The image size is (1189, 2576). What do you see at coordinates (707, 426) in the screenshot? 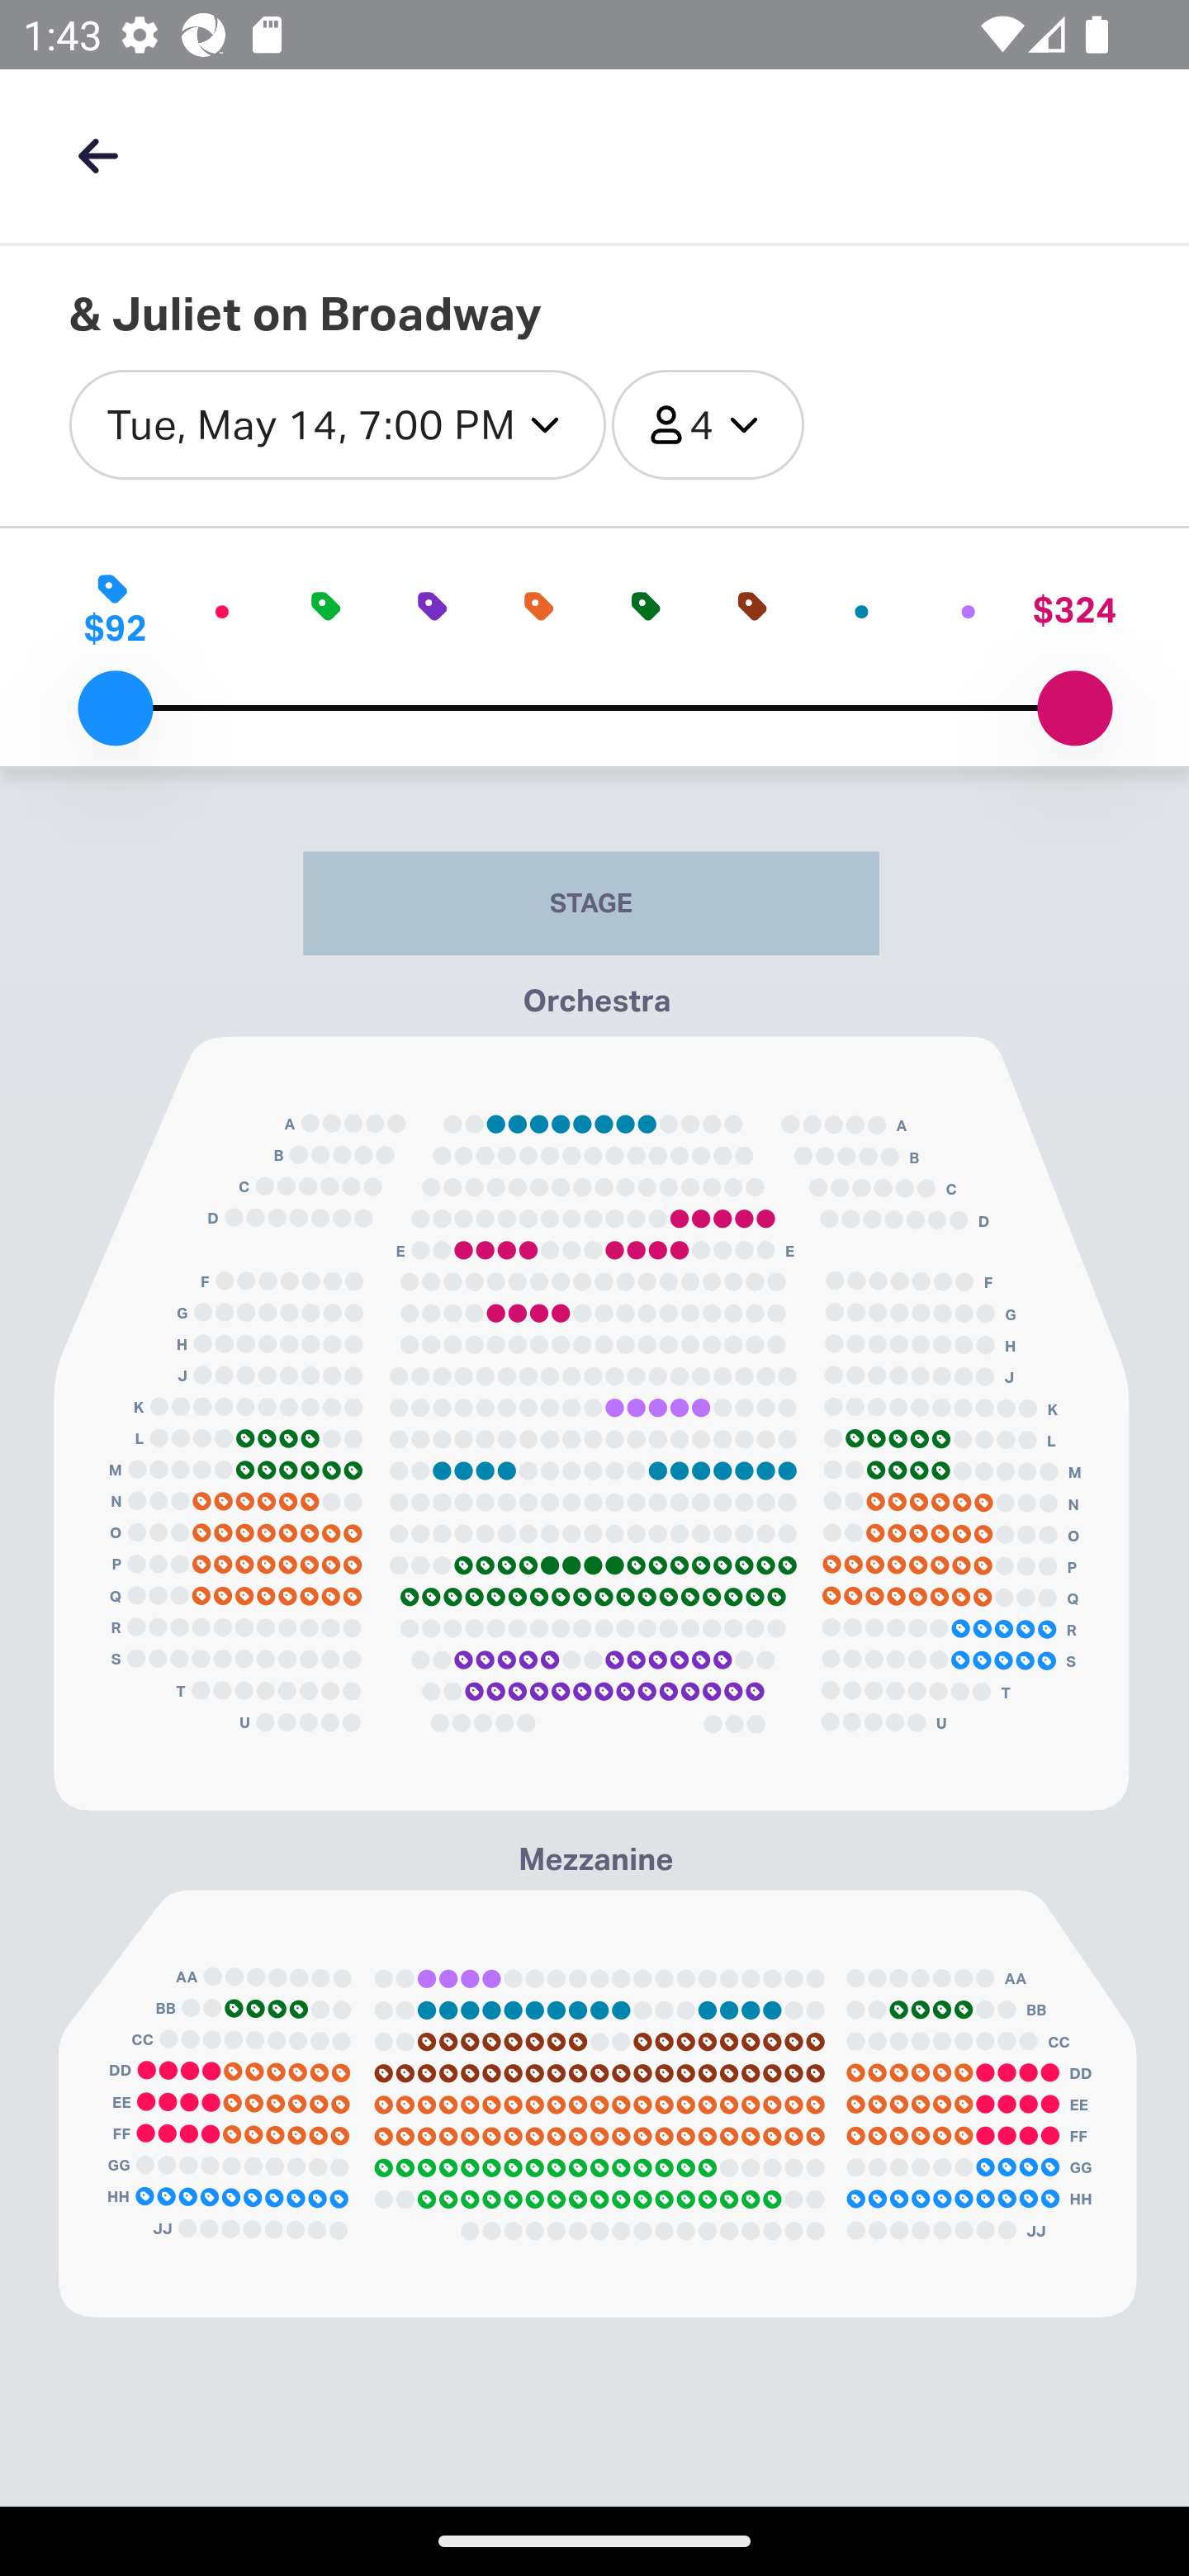
I see `4` at bounding box center [707, 426].